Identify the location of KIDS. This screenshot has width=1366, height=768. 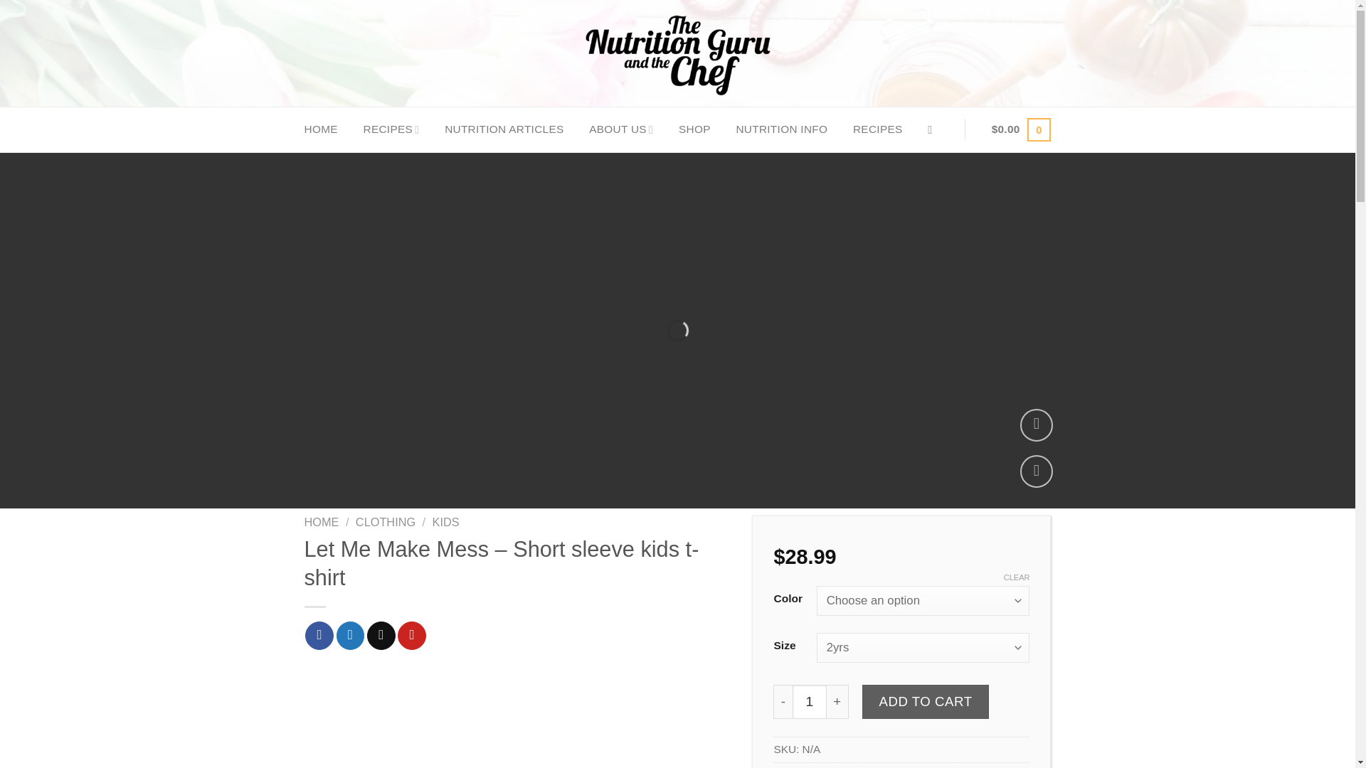
(445, 522).